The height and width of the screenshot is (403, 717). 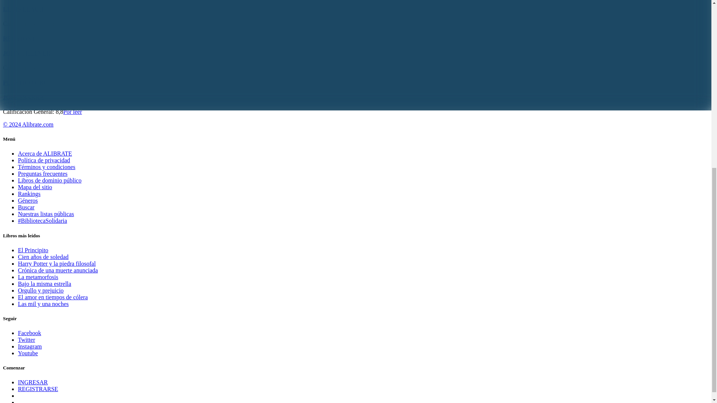 What do you see at coordinates (45, 153) in the screenshot?
I see `Acerca de ALIBRATE` at bounding box center [45, 153].